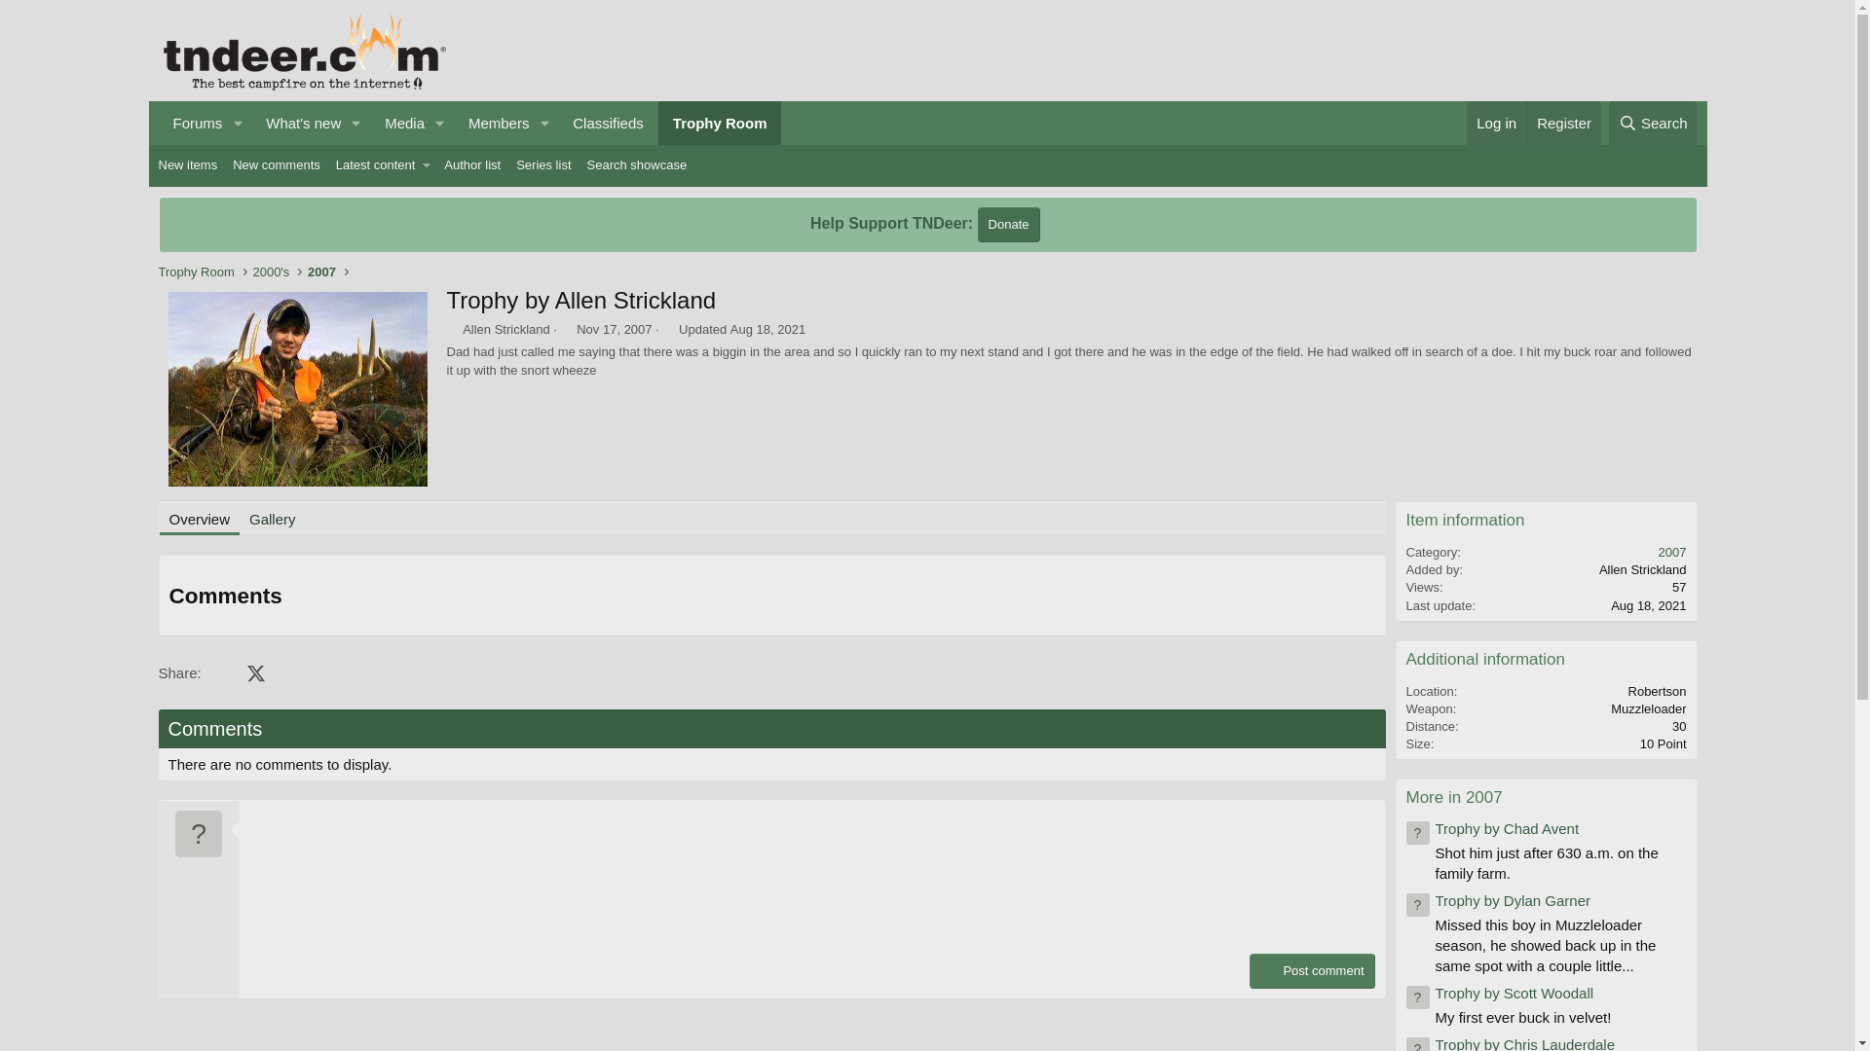  Describe the element at coordinates (493, 123) in the screenshot. I see `Members` at that location.